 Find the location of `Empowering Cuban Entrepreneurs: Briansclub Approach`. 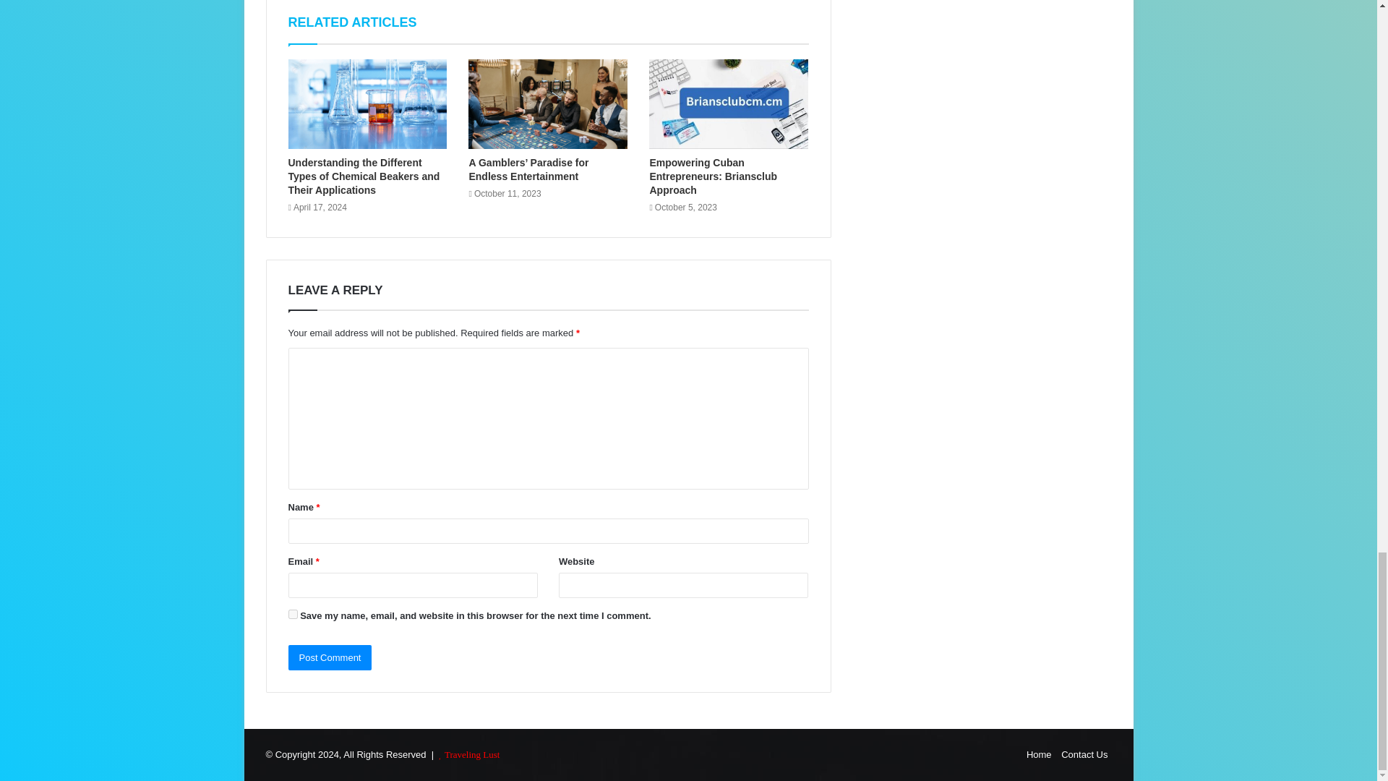

Empowering Cuban Entrepreneurs: Briansclub Approach is located at coordinates (713, 176).